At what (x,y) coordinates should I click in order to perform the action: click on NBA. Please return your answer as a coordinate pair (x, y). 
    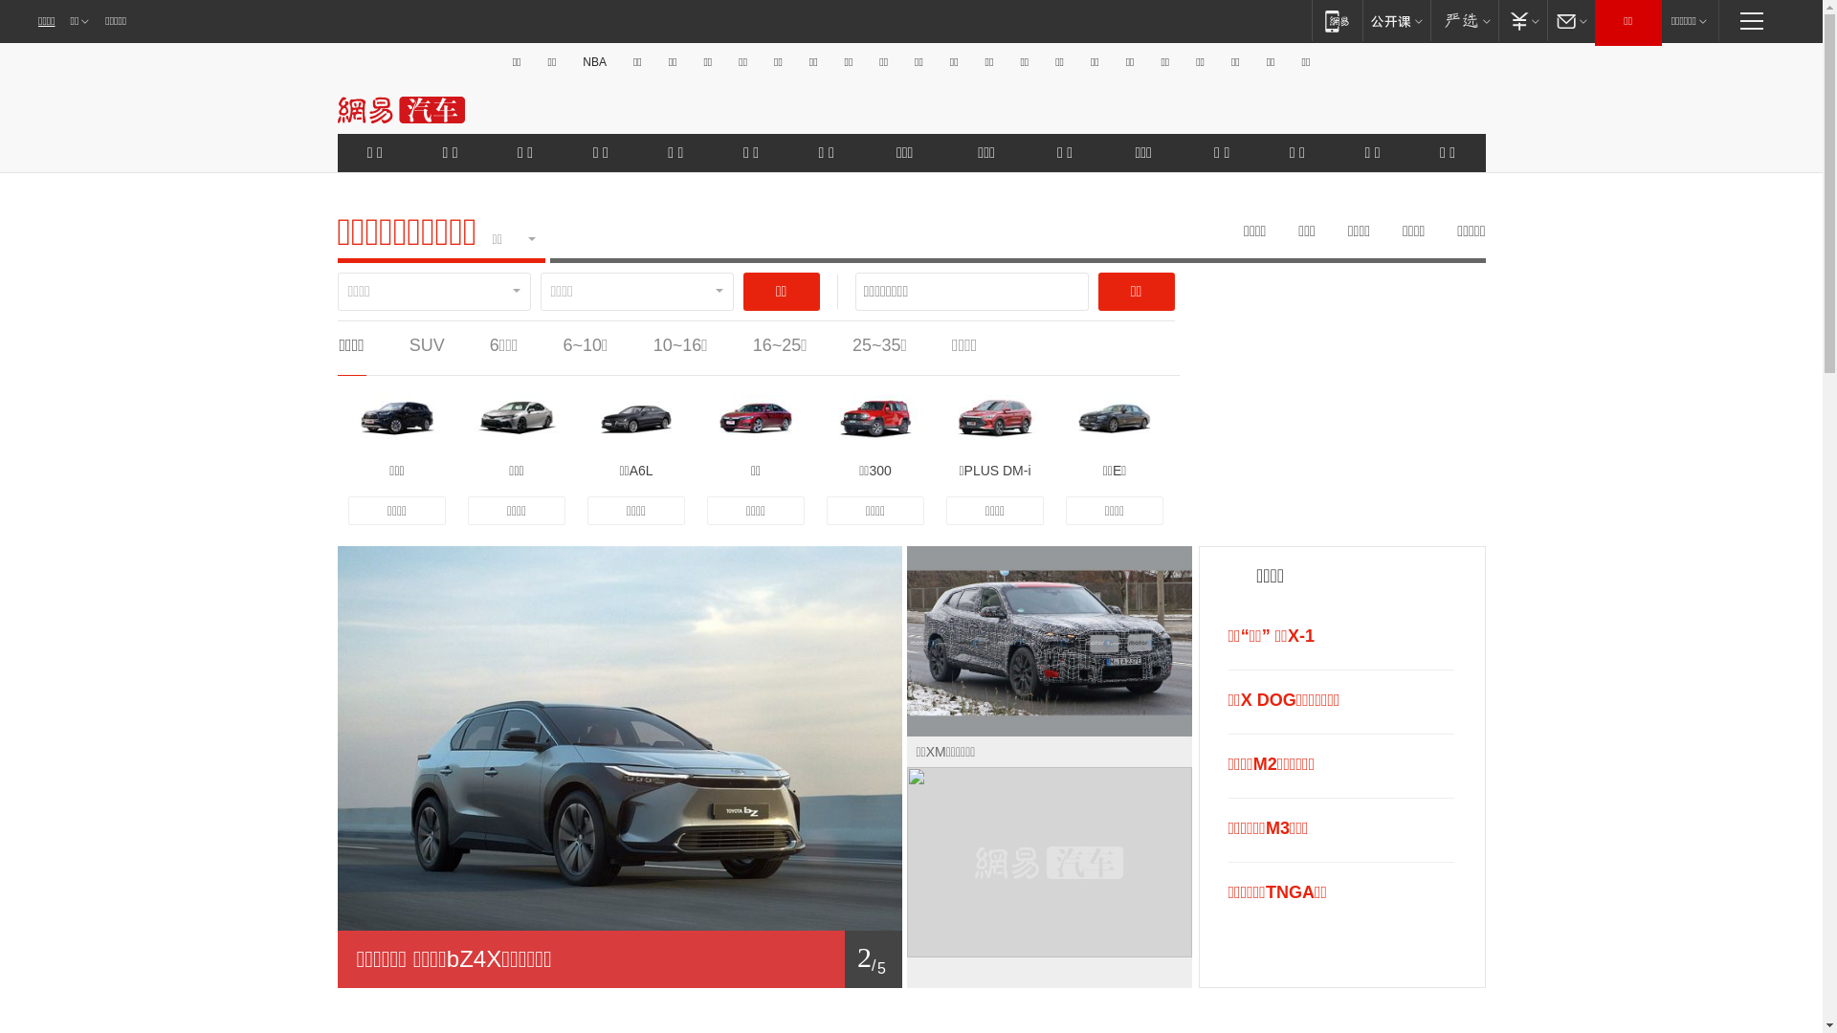
    Looking at the image, I should click on (595, 62).